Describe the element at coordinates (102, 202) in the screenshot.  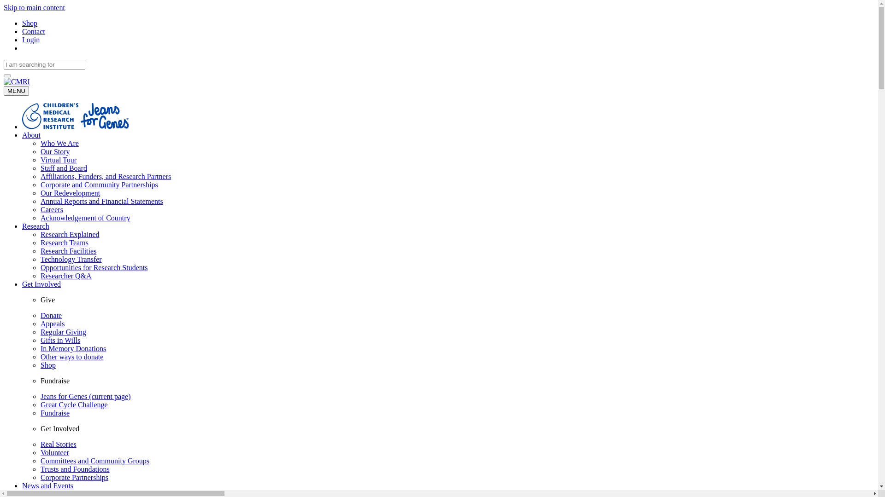
I see `Annual Reports and Financial Statements` at that location.